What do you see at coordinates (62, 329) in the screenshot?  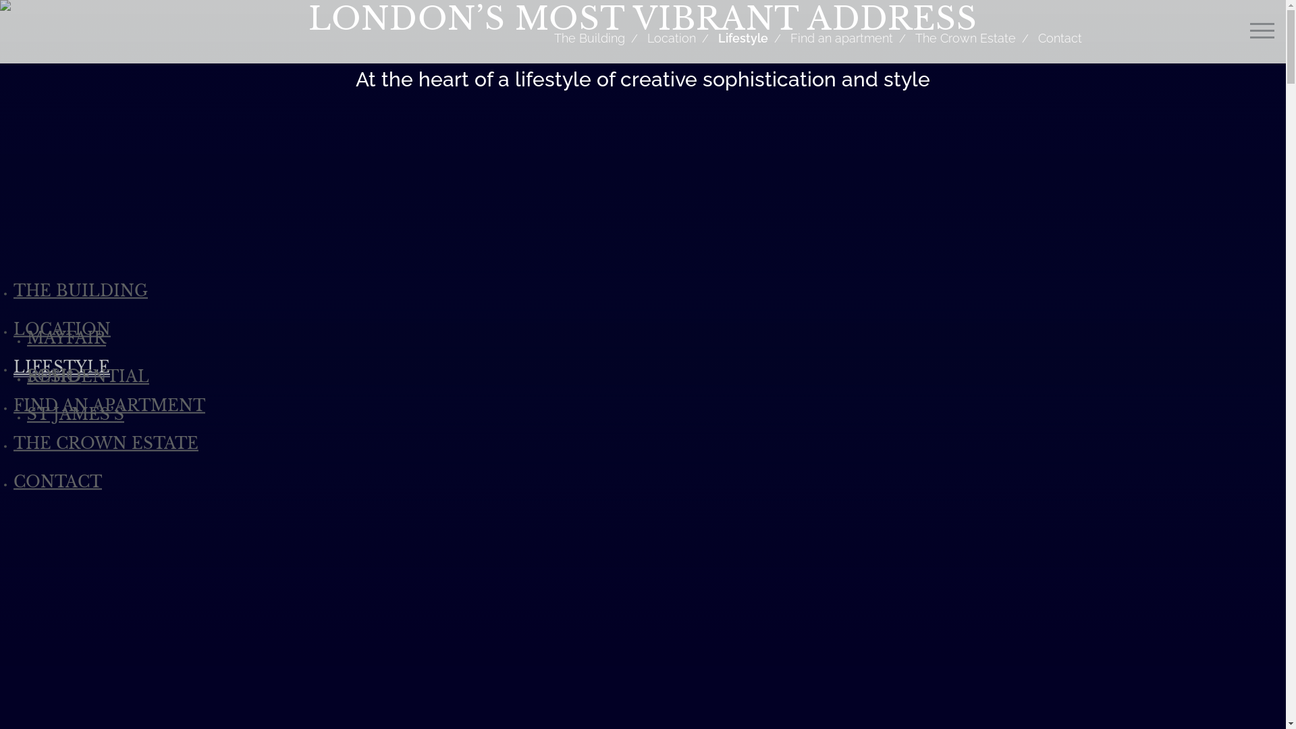 I see `LOCATION` at bounding box center [62, 329].